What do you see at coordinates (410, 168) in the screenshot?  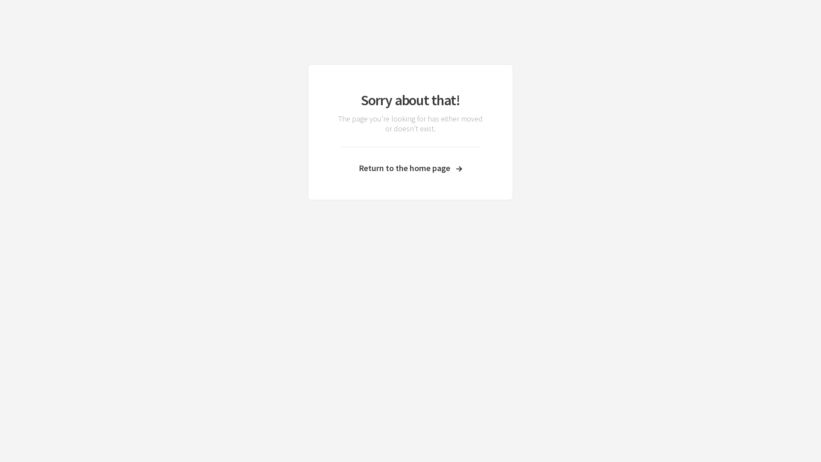 I see `Return to the home page` at bounding box center [410, 168].